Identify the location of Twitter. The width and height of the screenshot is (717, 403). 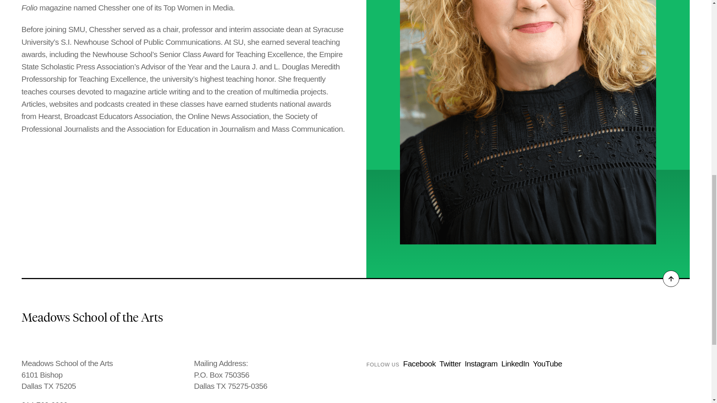
(450, 363).